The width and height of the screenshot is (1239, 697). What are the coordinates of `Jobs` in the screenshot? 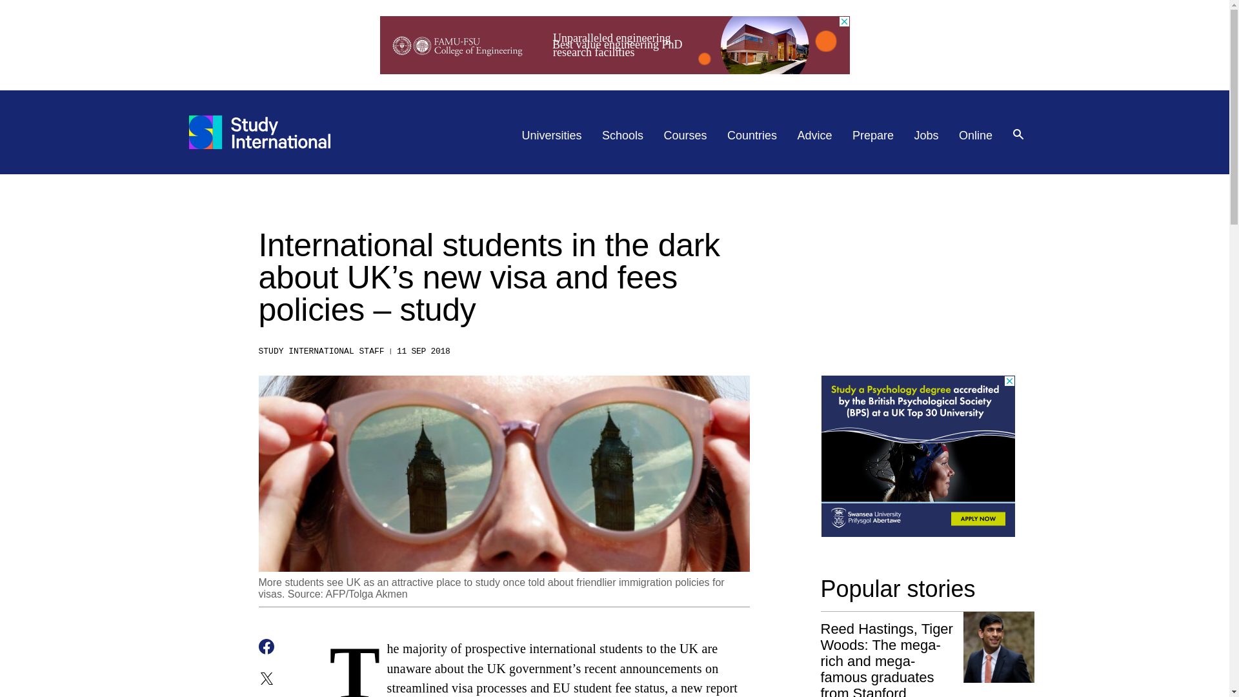 It's located at (927, 136).